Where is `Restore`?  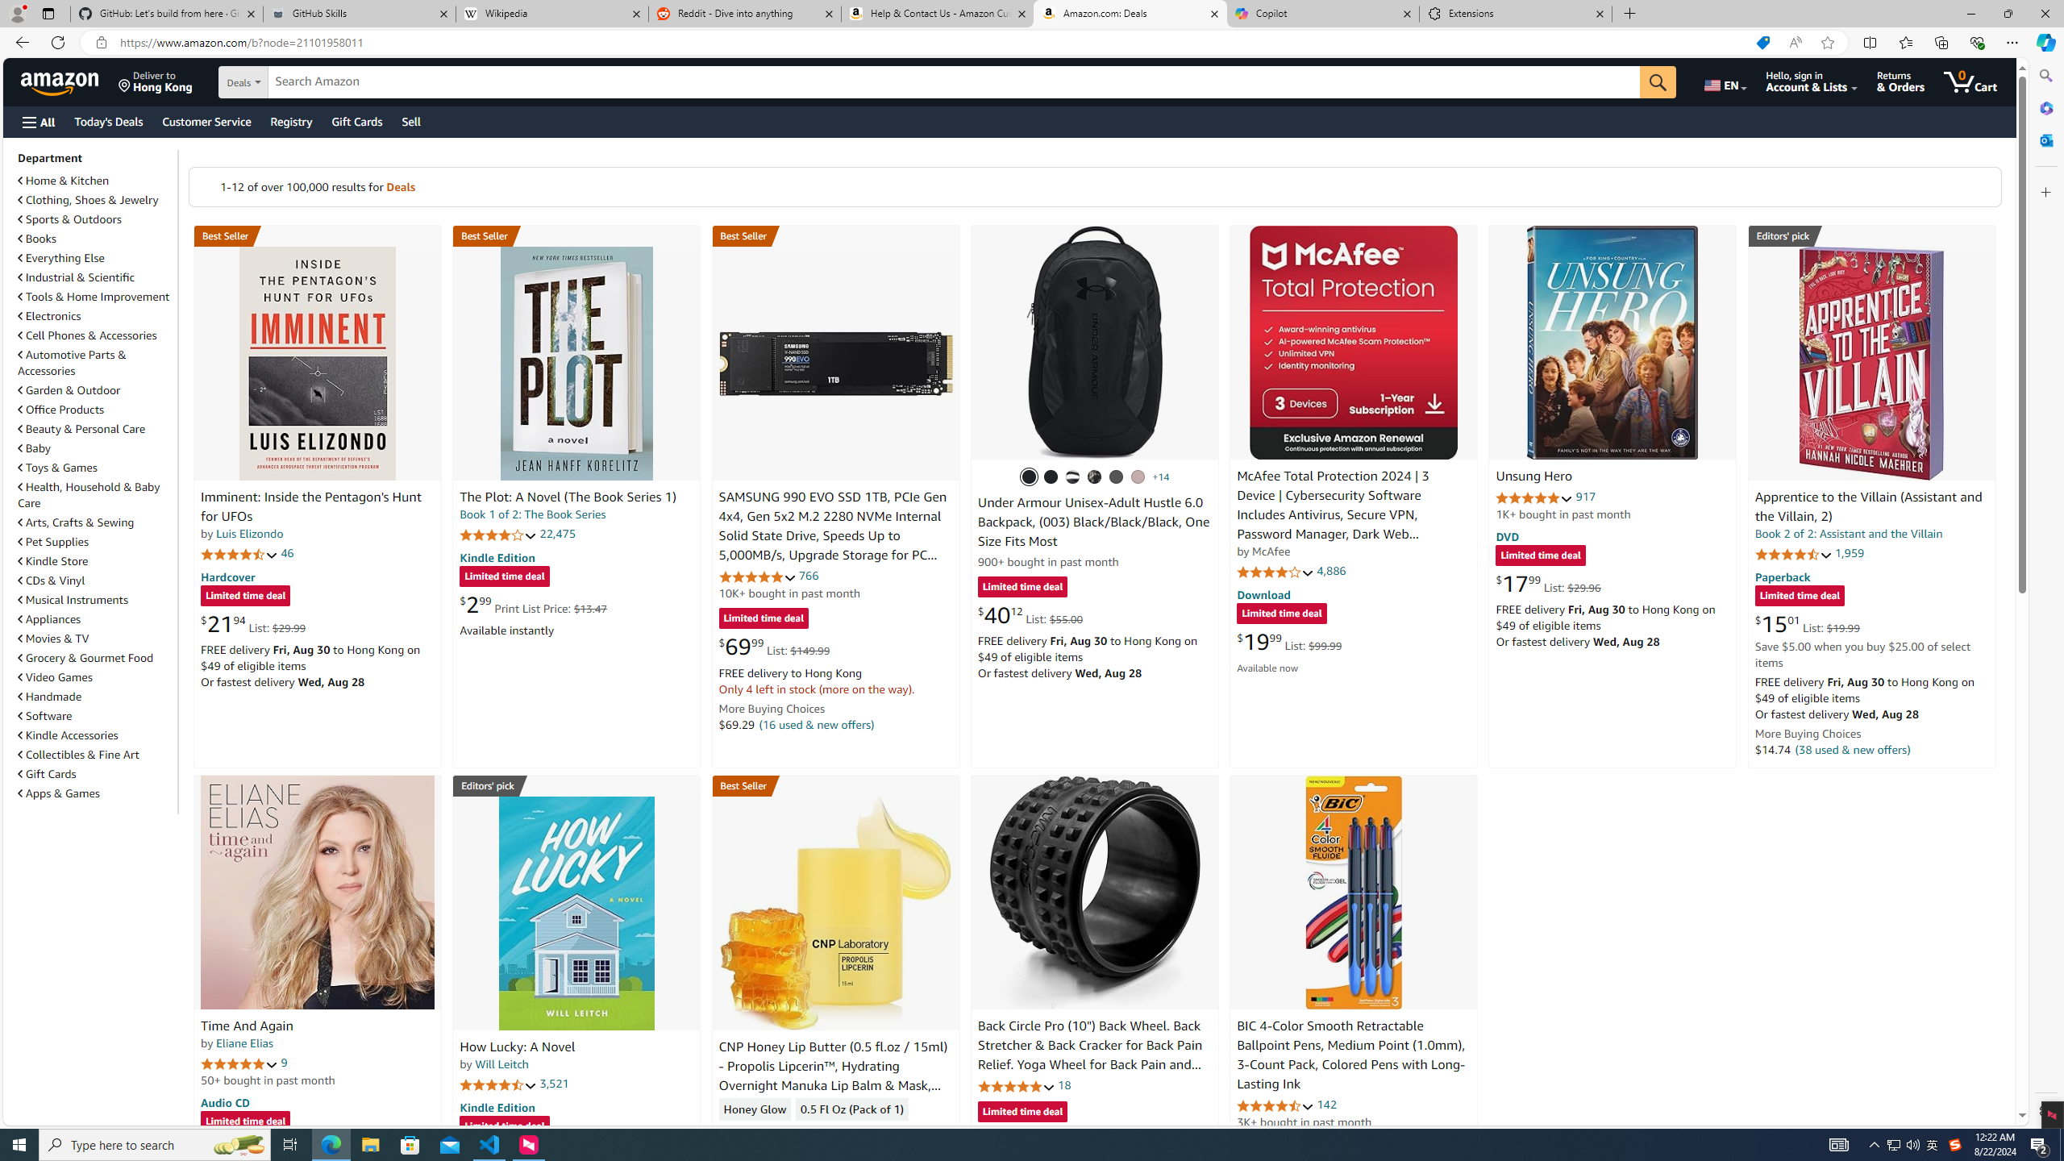 Restore is located at coordinates (2008, 14).